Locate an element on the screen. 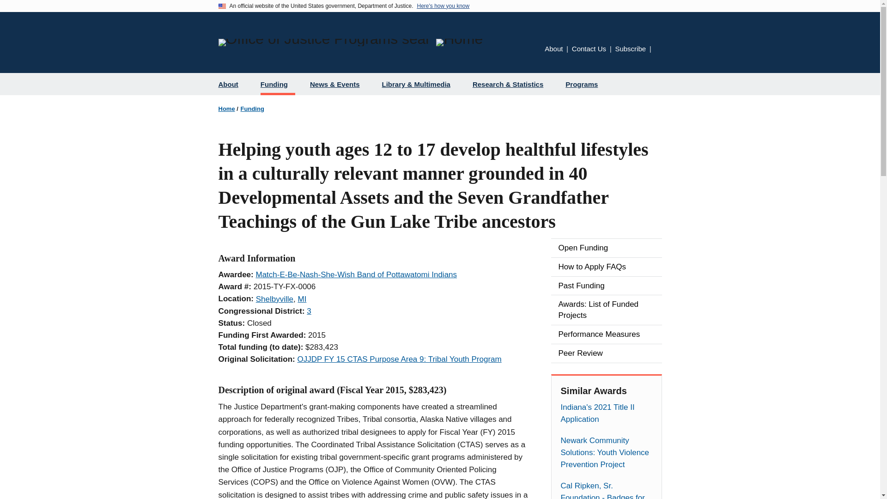 Image resolution: width=887 pixels, height=499 pixels. Programs is located at coordinates (585, 84).